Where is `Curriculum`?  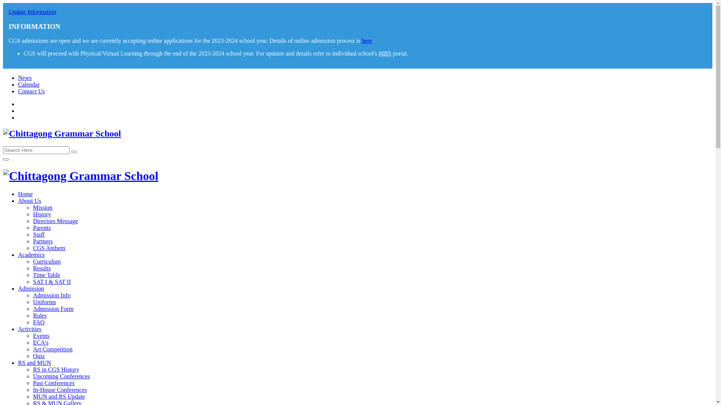 Curriculum is located at coordinates (47, 262).